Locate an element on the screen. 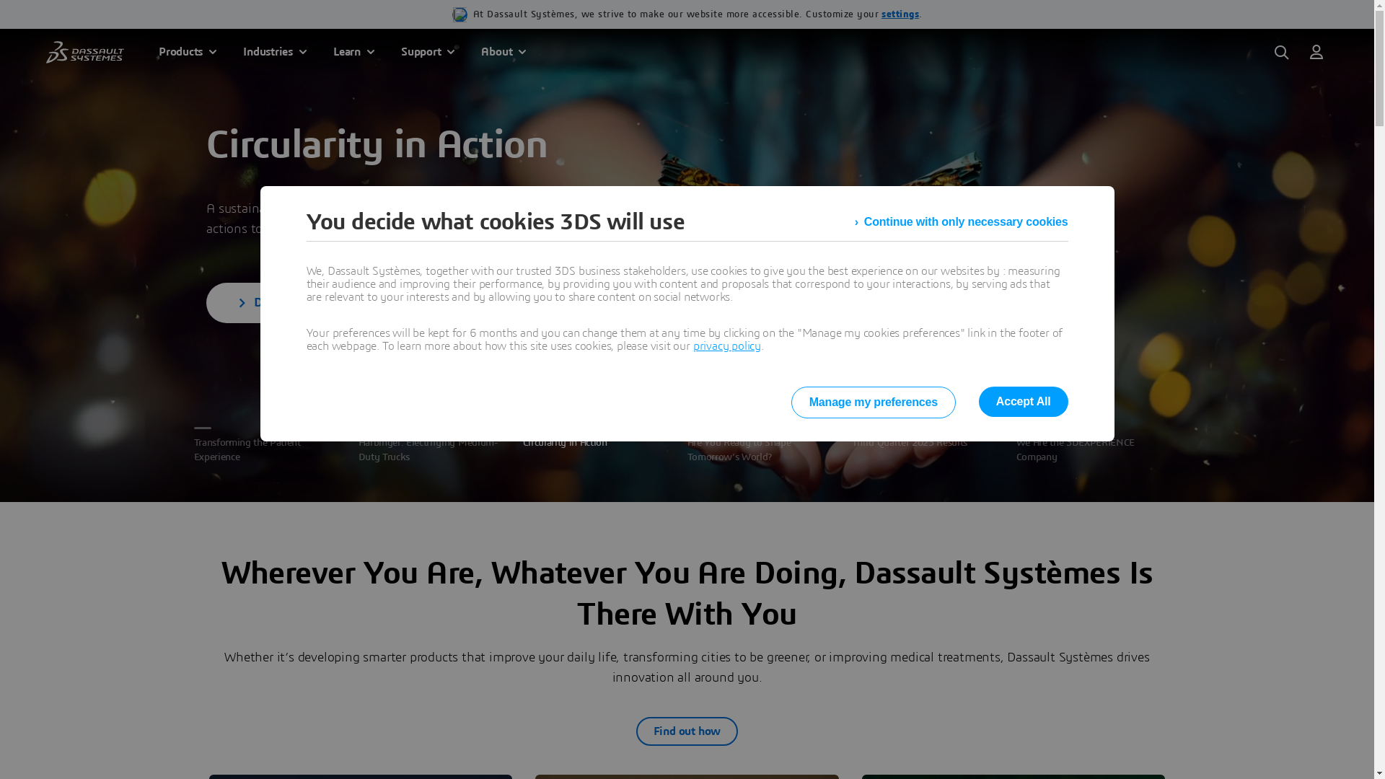 Image resolution: width=1385 pixels, height=779 pixels. Read more is located at coordinates (276, 349).